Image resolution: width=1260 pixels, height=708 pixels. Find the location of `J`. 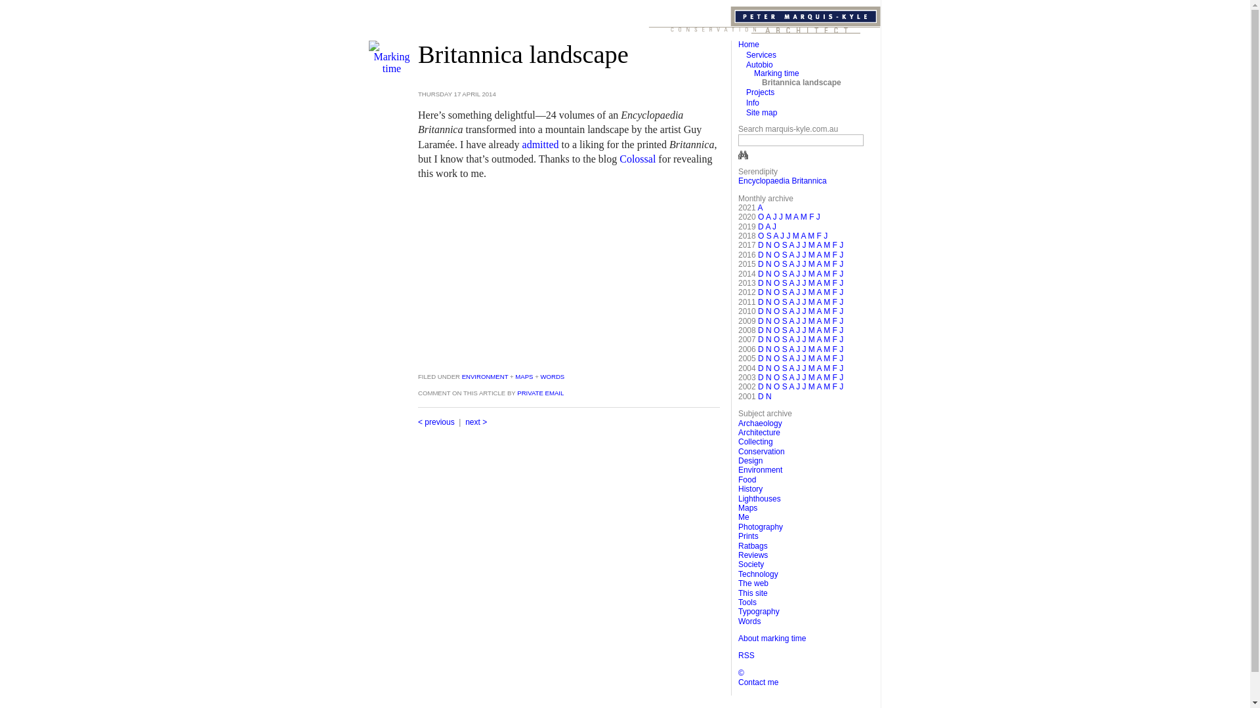

J is located at coordinates (798, 359).